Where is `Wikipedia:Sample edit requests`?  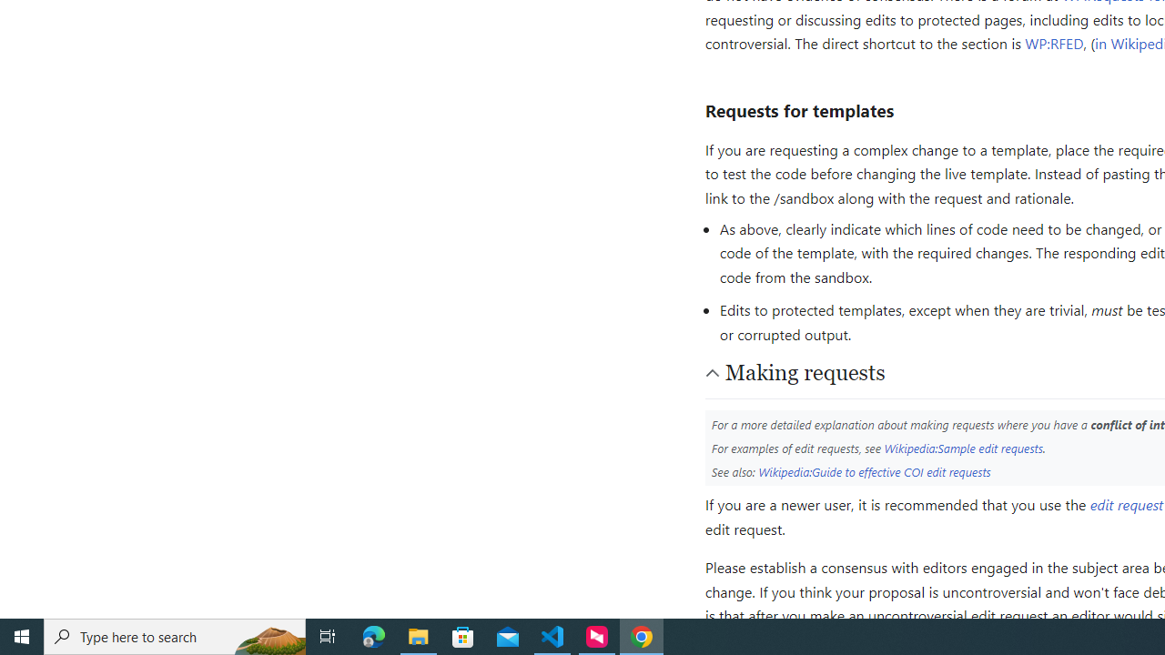 Wikipedia:Sample edit requests is located at coordinates (963, 448).